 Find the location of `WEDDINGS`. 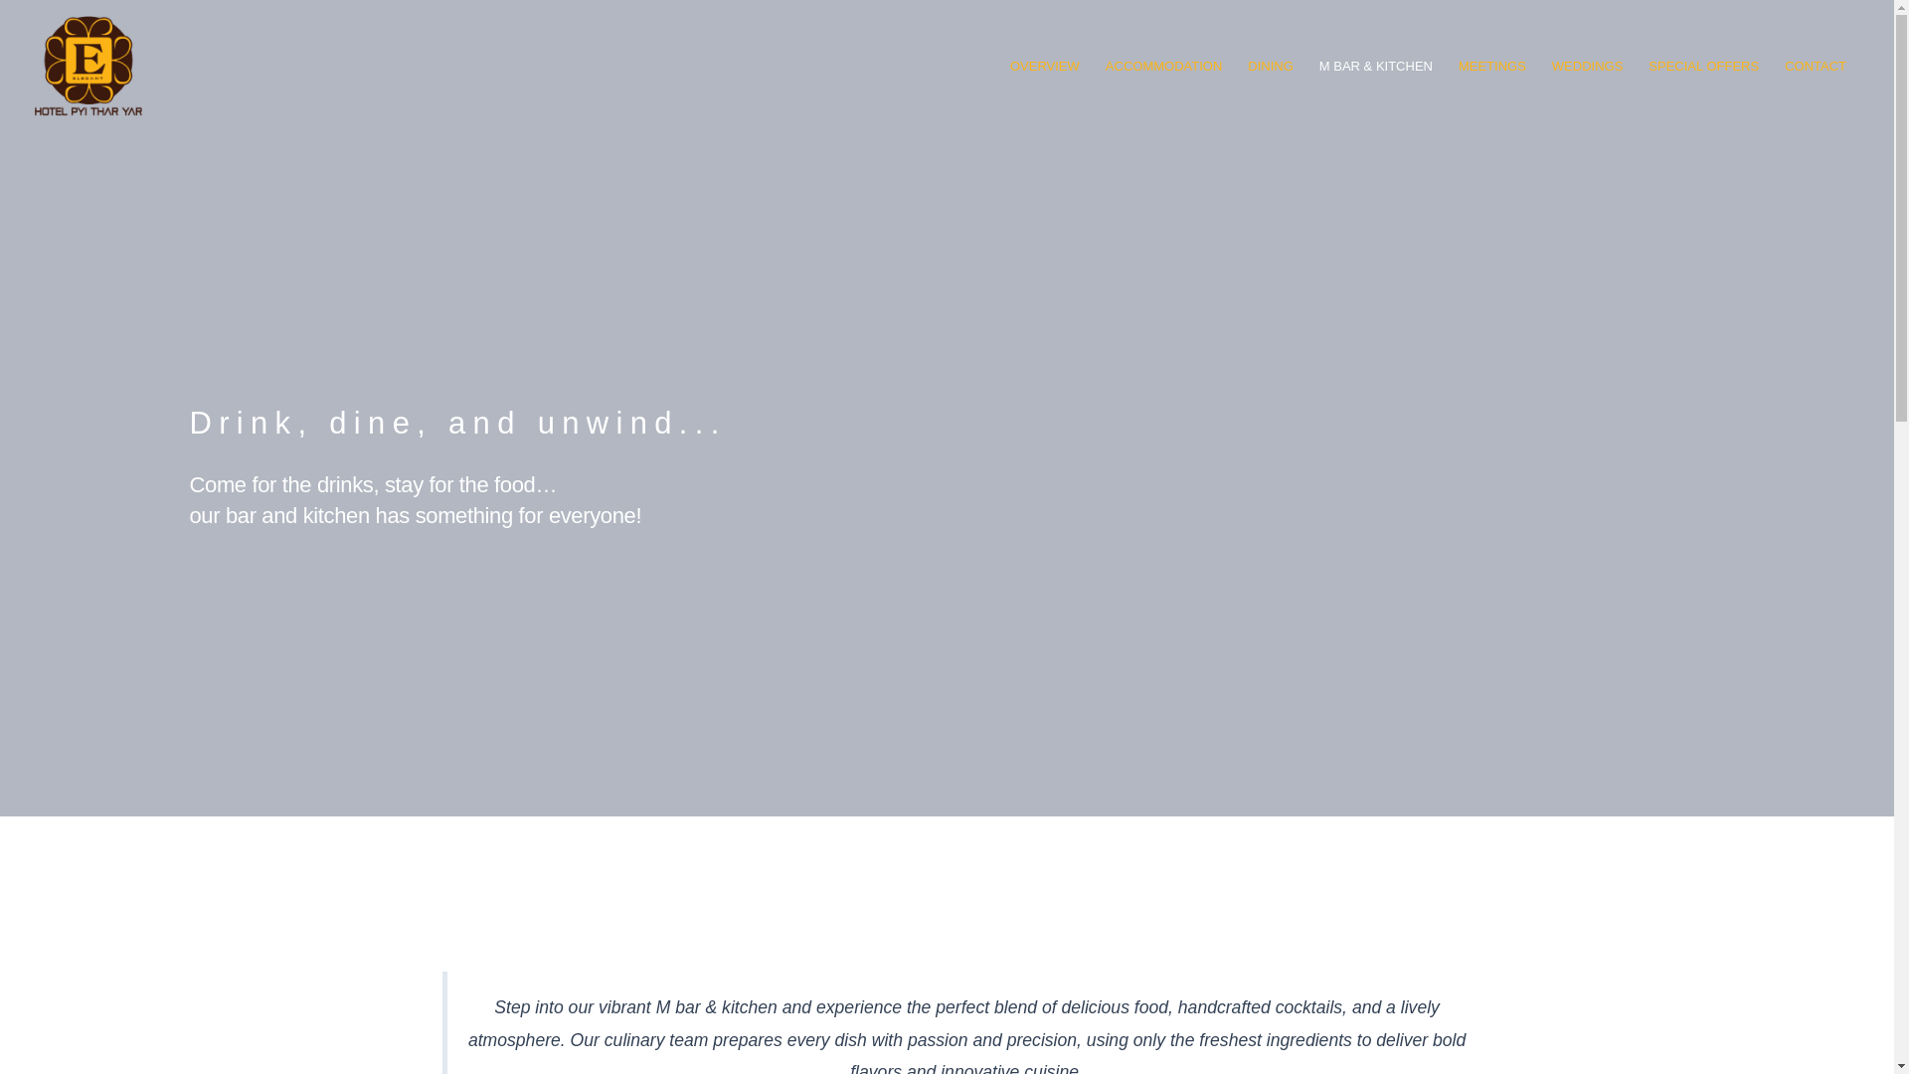

WEDDINGS is located at coordinates (1587, 66).